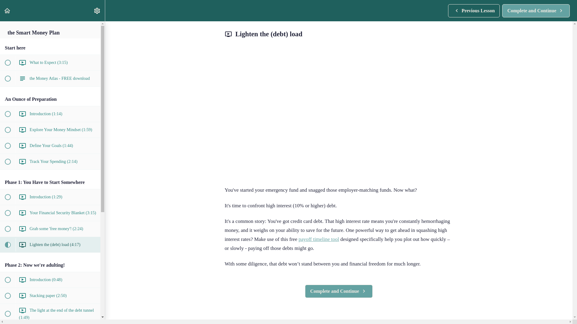  What do you see at coordinates (474, 11) in the screenshot?
I see `Video Player` at bounding box center [474, 11].